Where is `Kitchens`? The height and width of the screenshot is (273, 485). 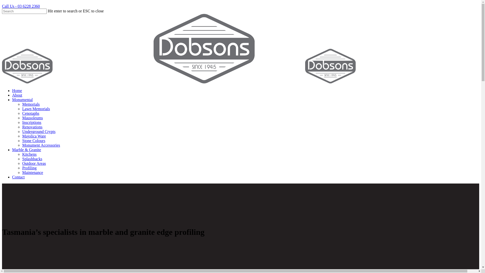 Kitchens is located at coordinates (29, 154).